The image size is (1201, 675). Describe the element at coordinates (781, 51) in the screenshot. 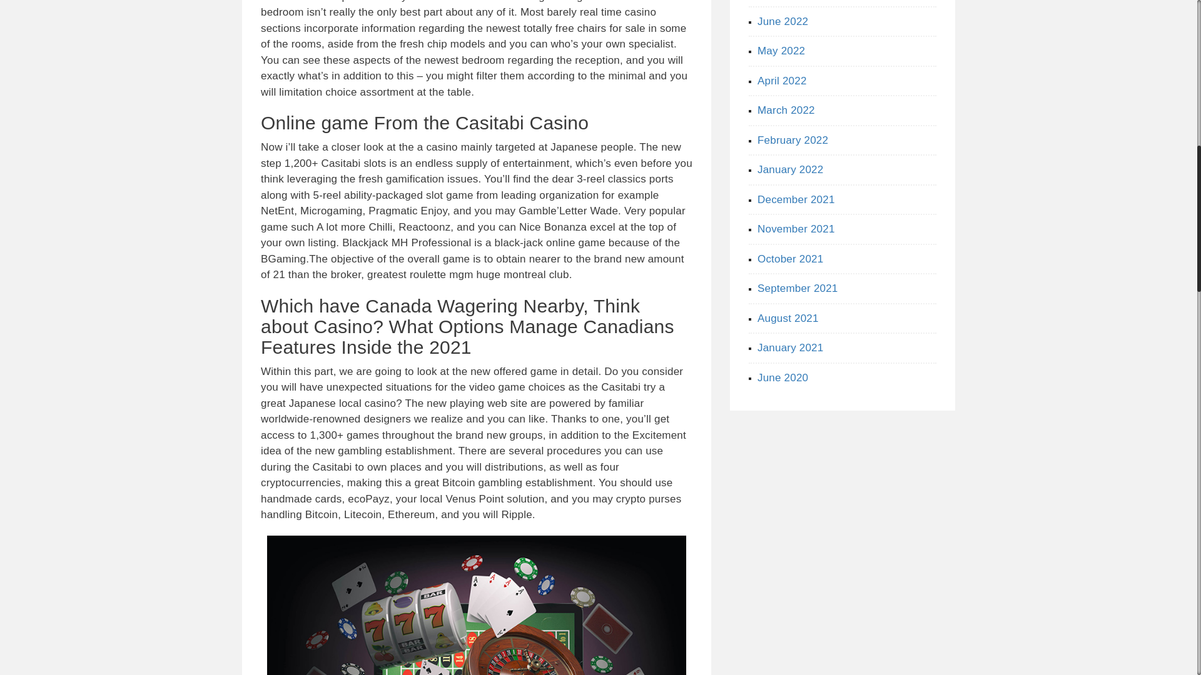

I see `May 2022` at that location.